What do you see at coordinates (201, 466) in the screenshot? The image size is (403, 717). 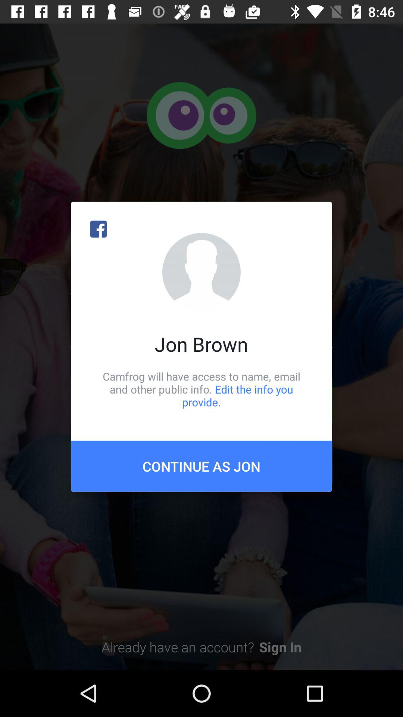 I see `choose continue as jon` at bounding box center [201, 466].